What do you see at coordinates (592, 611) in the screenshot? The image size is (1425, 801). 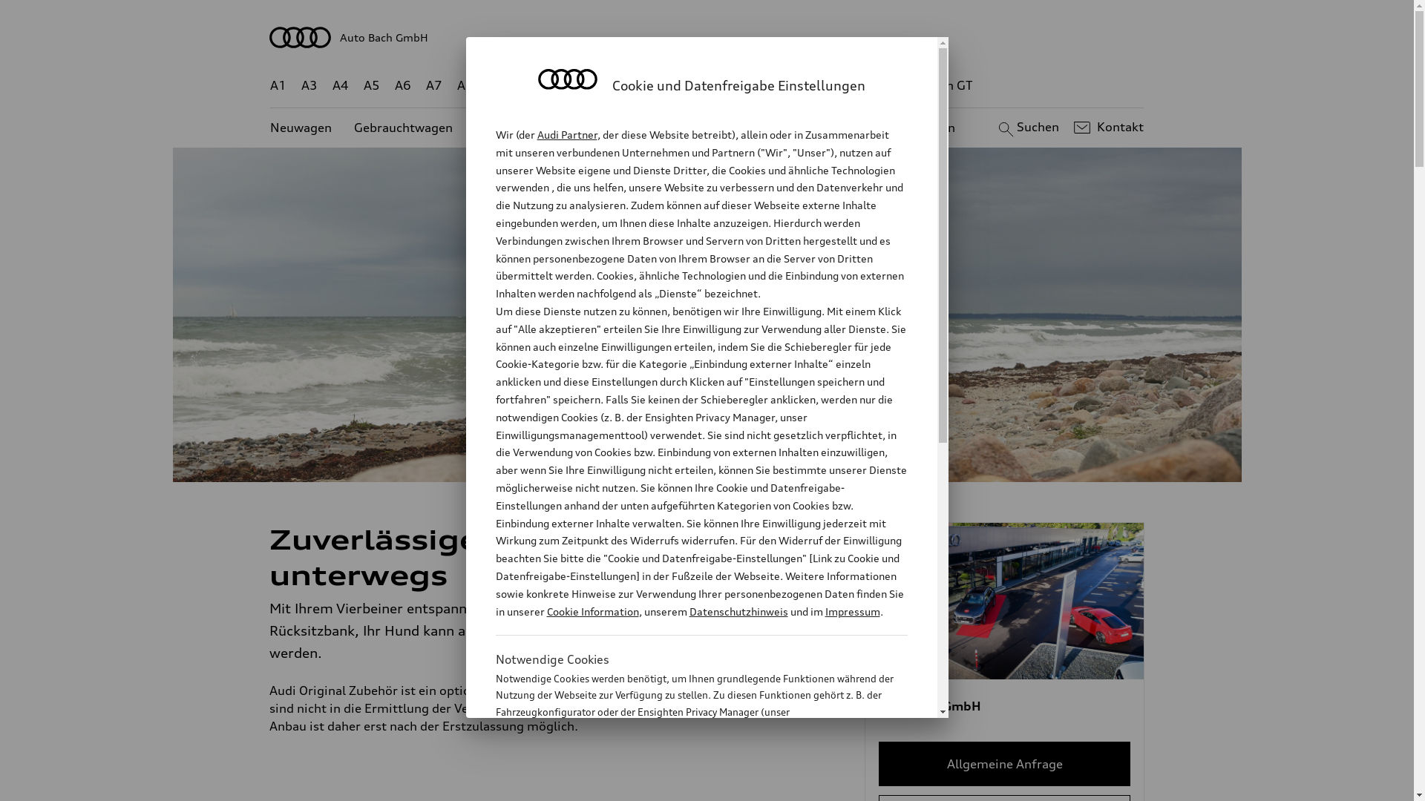 I see `Cookie Information` at bounding box center [592, 611].